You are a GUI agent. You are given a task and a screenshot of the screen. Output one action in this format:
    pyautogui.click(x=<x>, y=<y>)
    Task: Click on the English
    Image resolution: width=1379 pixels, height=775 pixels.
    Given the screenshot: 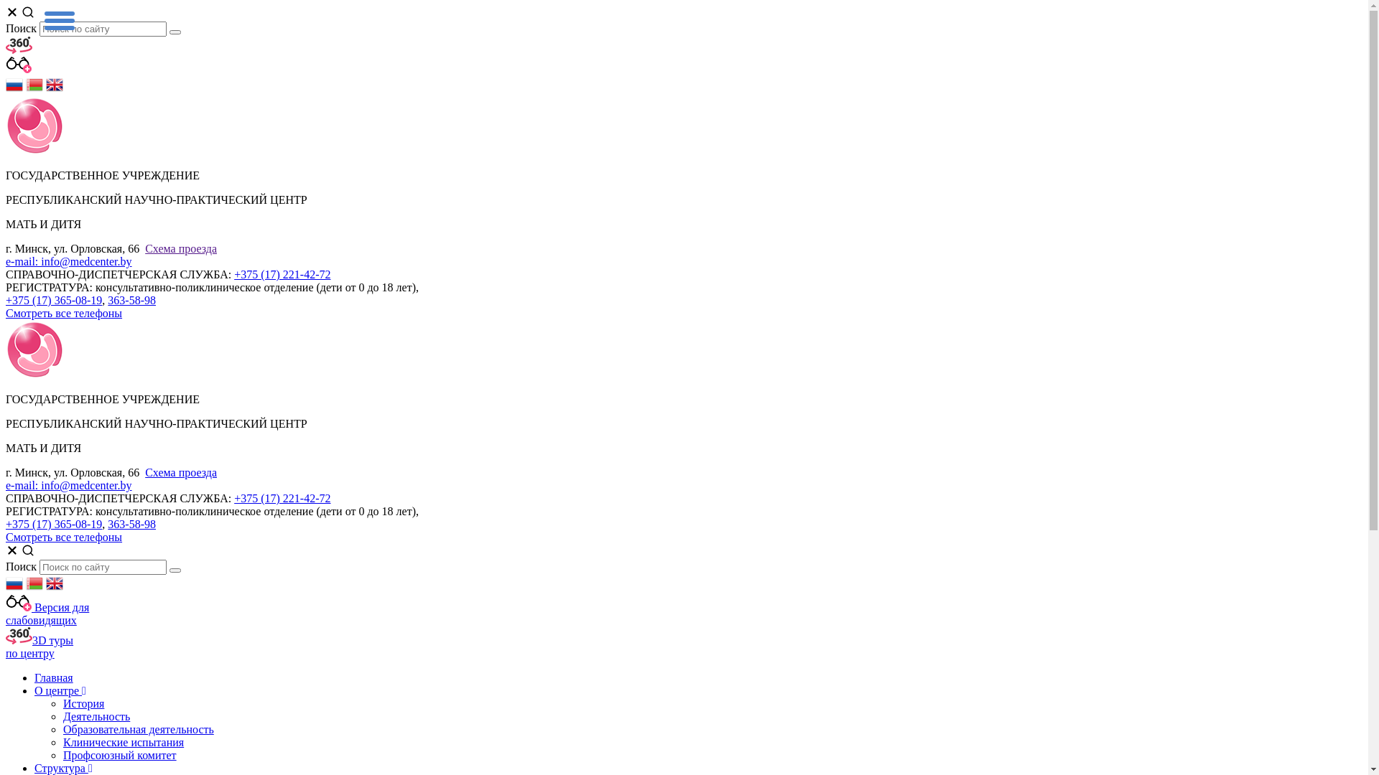 What is the action you would take?
    pyautogui.click(x=55, y=89)
    